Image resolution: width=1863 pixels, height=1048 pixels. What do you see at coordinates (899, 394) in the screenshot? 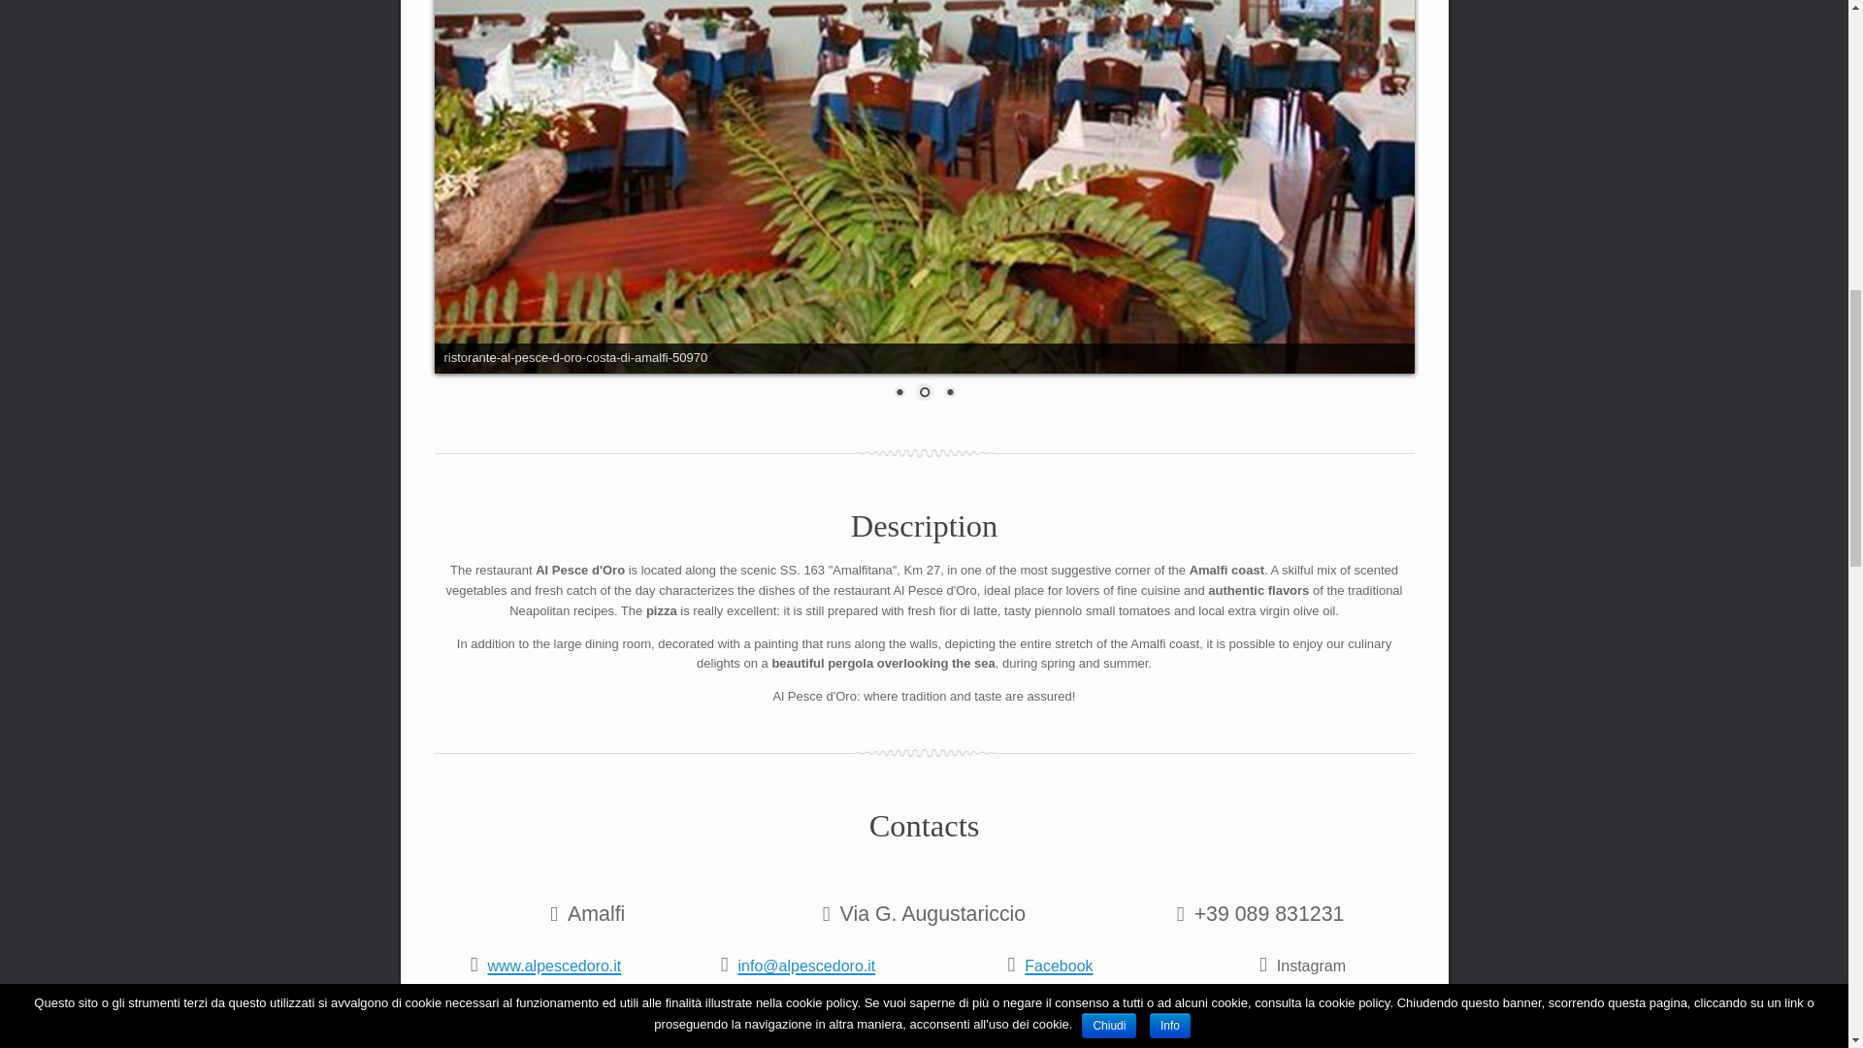
I see `1` at bounding box center [899, 394].